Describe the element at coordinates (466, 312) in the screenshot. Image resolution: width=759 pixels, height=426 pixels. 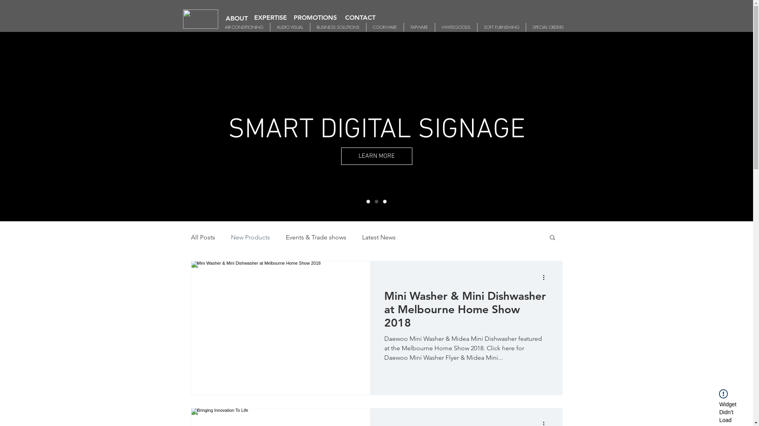
I see `Mini Washer & Mini Dishwasher at Melbourne Home Show 2018` at that location.